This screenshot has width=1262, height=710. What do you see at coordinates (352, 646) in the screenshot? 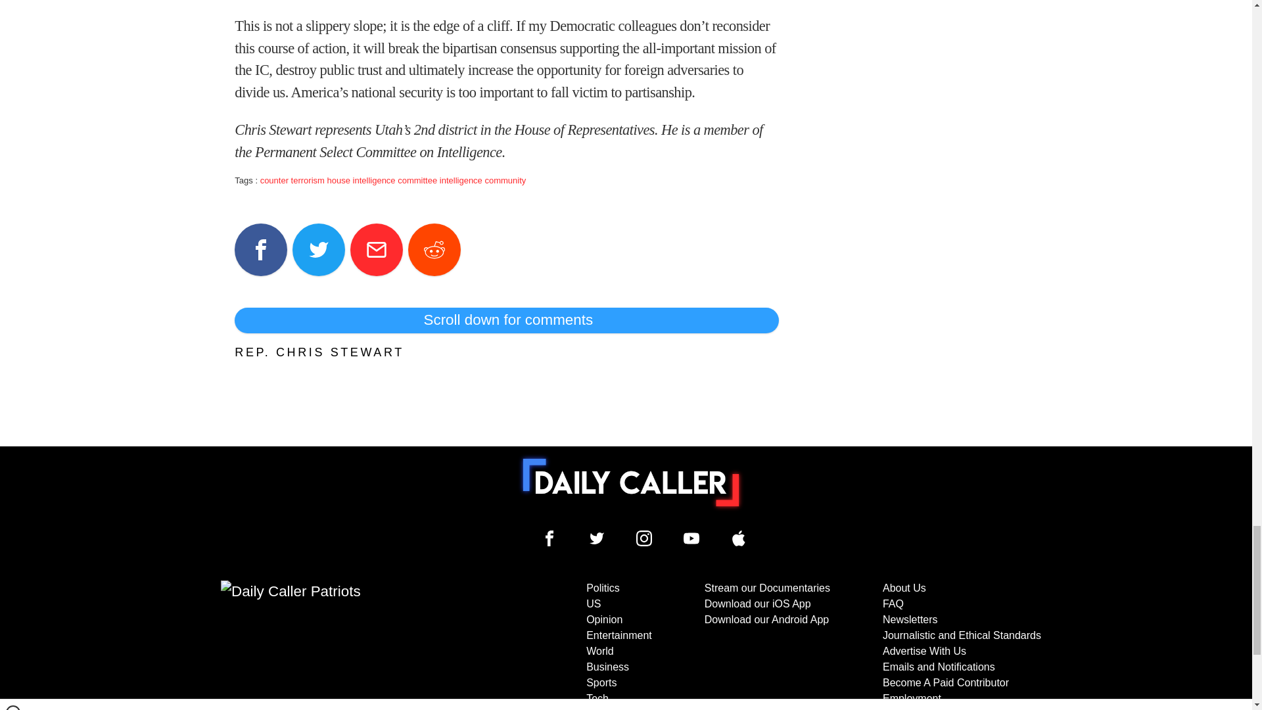
I see `Subscribe to The Daily Caller` at bounding box center [352, 646].